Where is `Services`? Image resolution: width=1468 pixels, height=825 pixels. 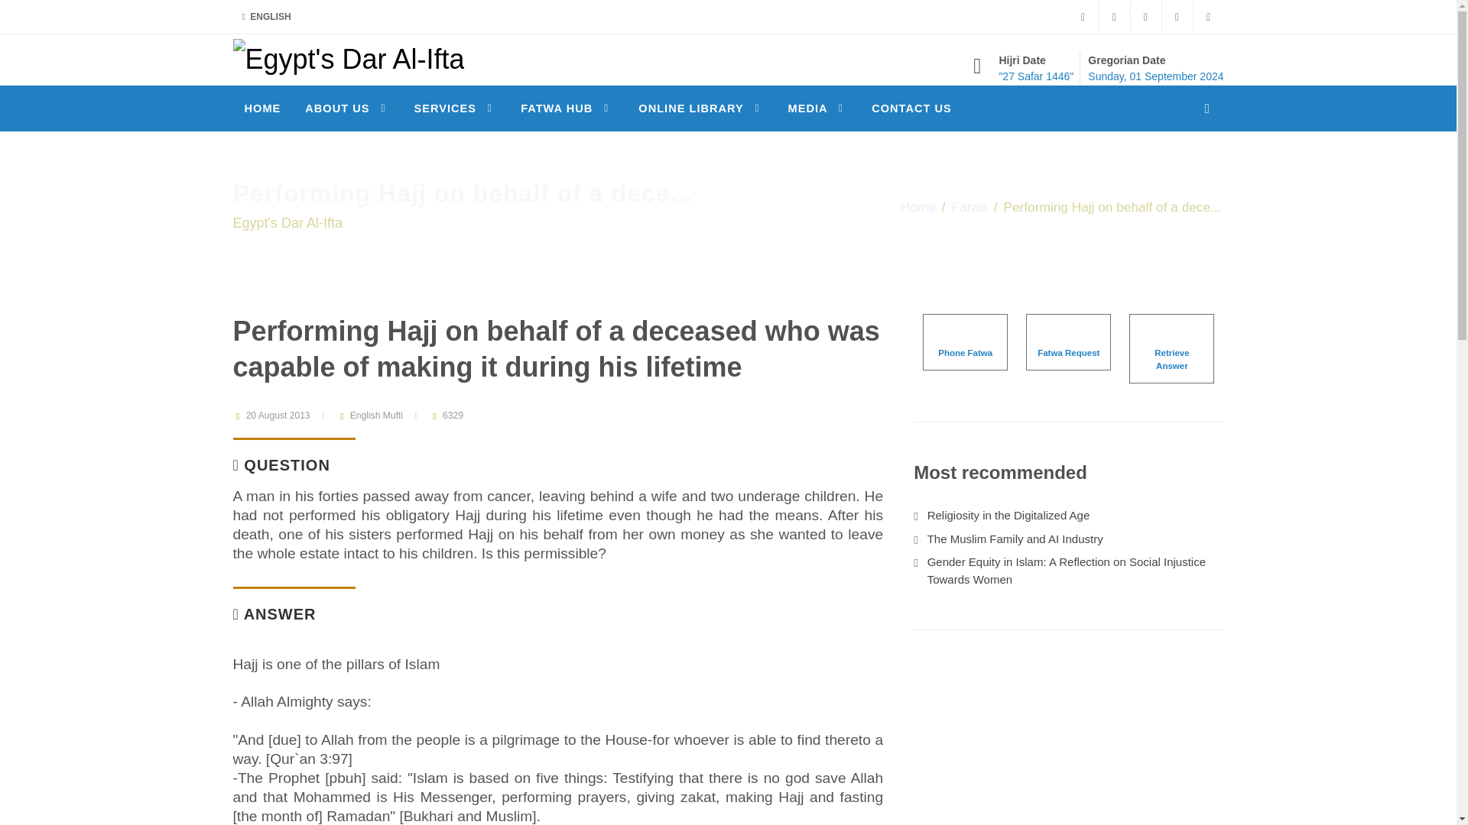
Services is located at coordinates (455, 108).